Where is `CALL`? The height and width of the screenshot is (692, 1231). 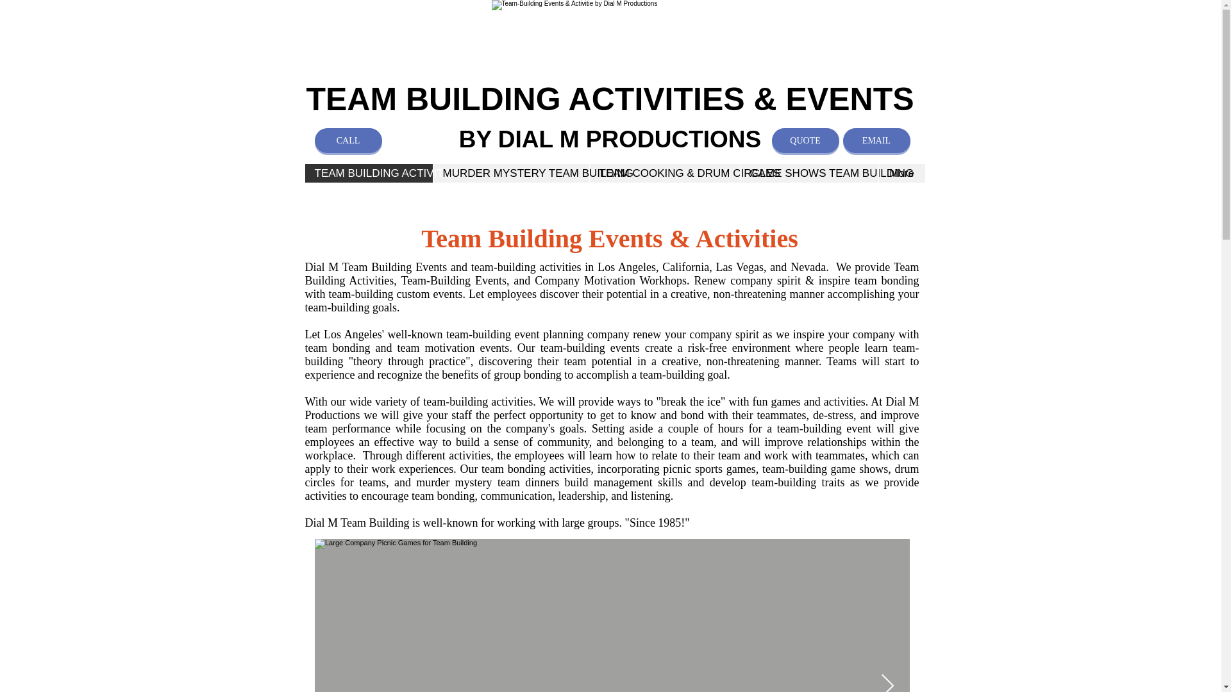
CALL is located at coordinates (348, 140).